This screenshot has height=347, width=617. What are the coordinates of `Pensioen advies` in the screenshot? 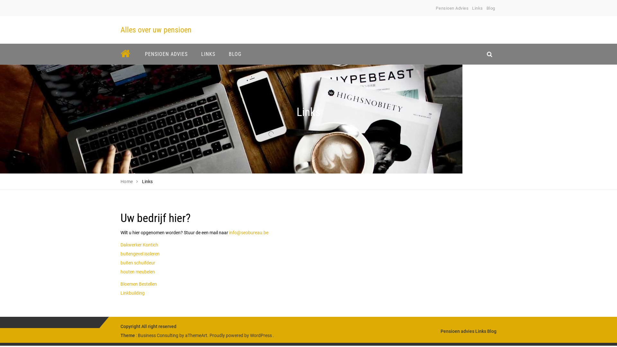 It's located at (458, 331).